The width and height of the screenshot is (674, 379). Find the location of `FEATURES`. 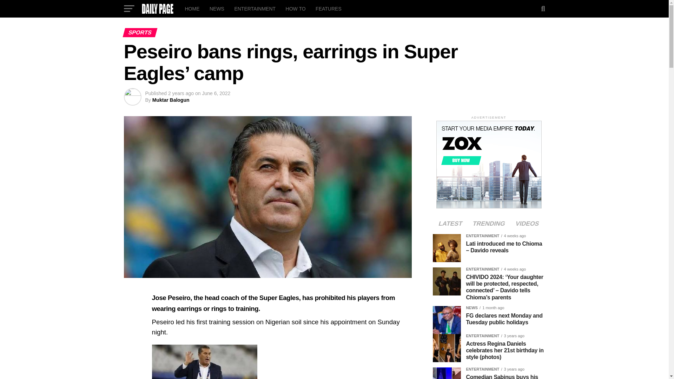

FEATURES is located at coordinates (329, 8).